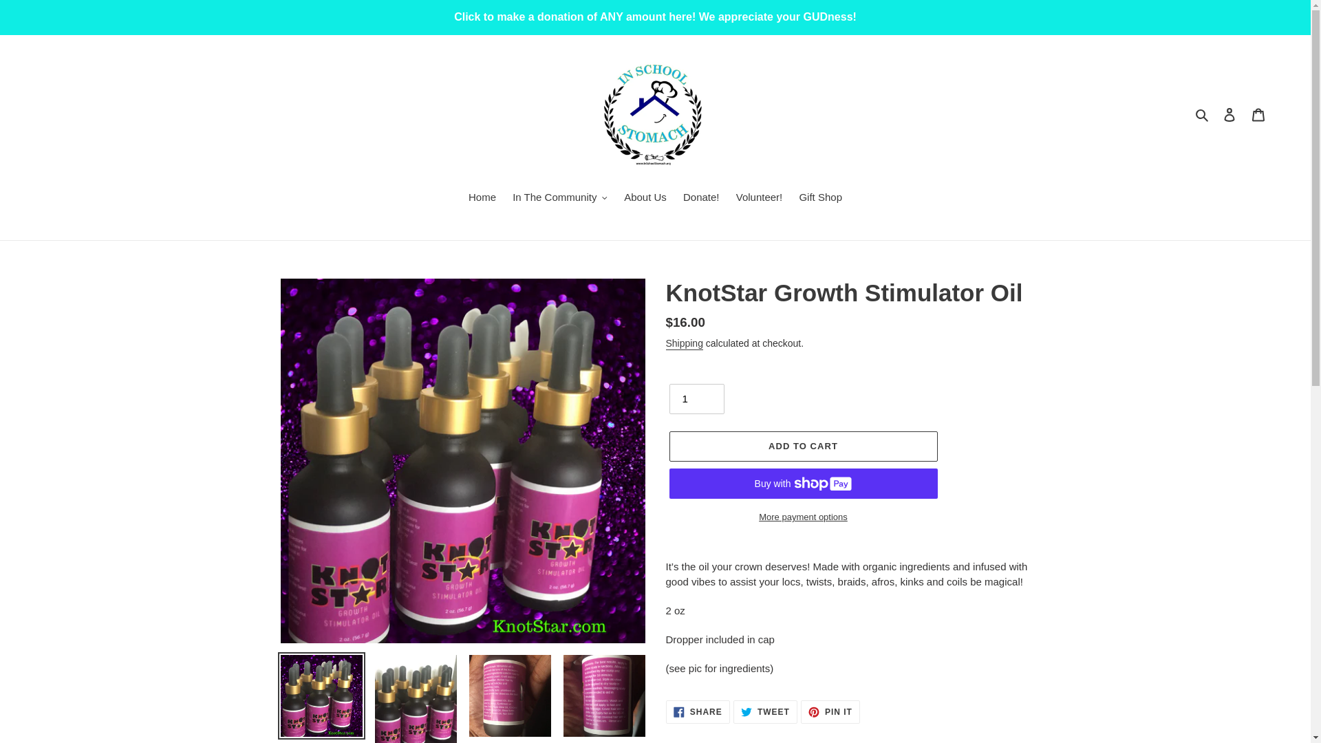 The image size is (1321, 743). Describe the element at coordinates (696, 399) in the screenshot. I see `Volunteer!` at that location.